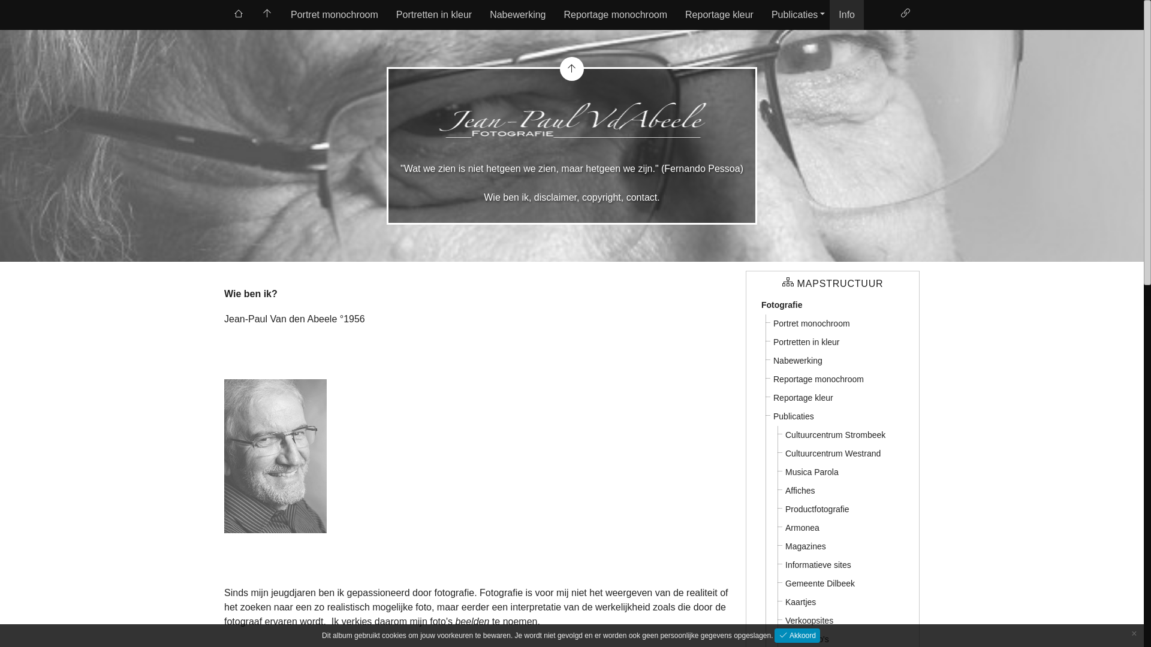  Describe the element at coordinates (796, 15) in the screenshot. I see `Publicaties` at that location.